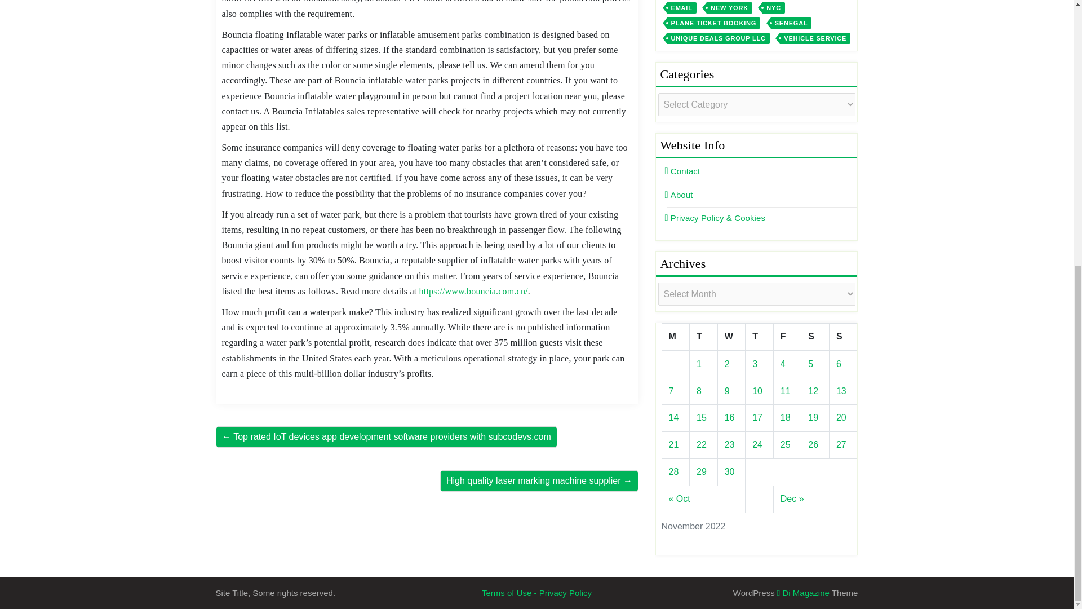 Image resolution: width=1082 pixels, height=609 pixels. Describe the element at coordinates (682, 8) in the screenshot. I see `EMAIL` at that location.